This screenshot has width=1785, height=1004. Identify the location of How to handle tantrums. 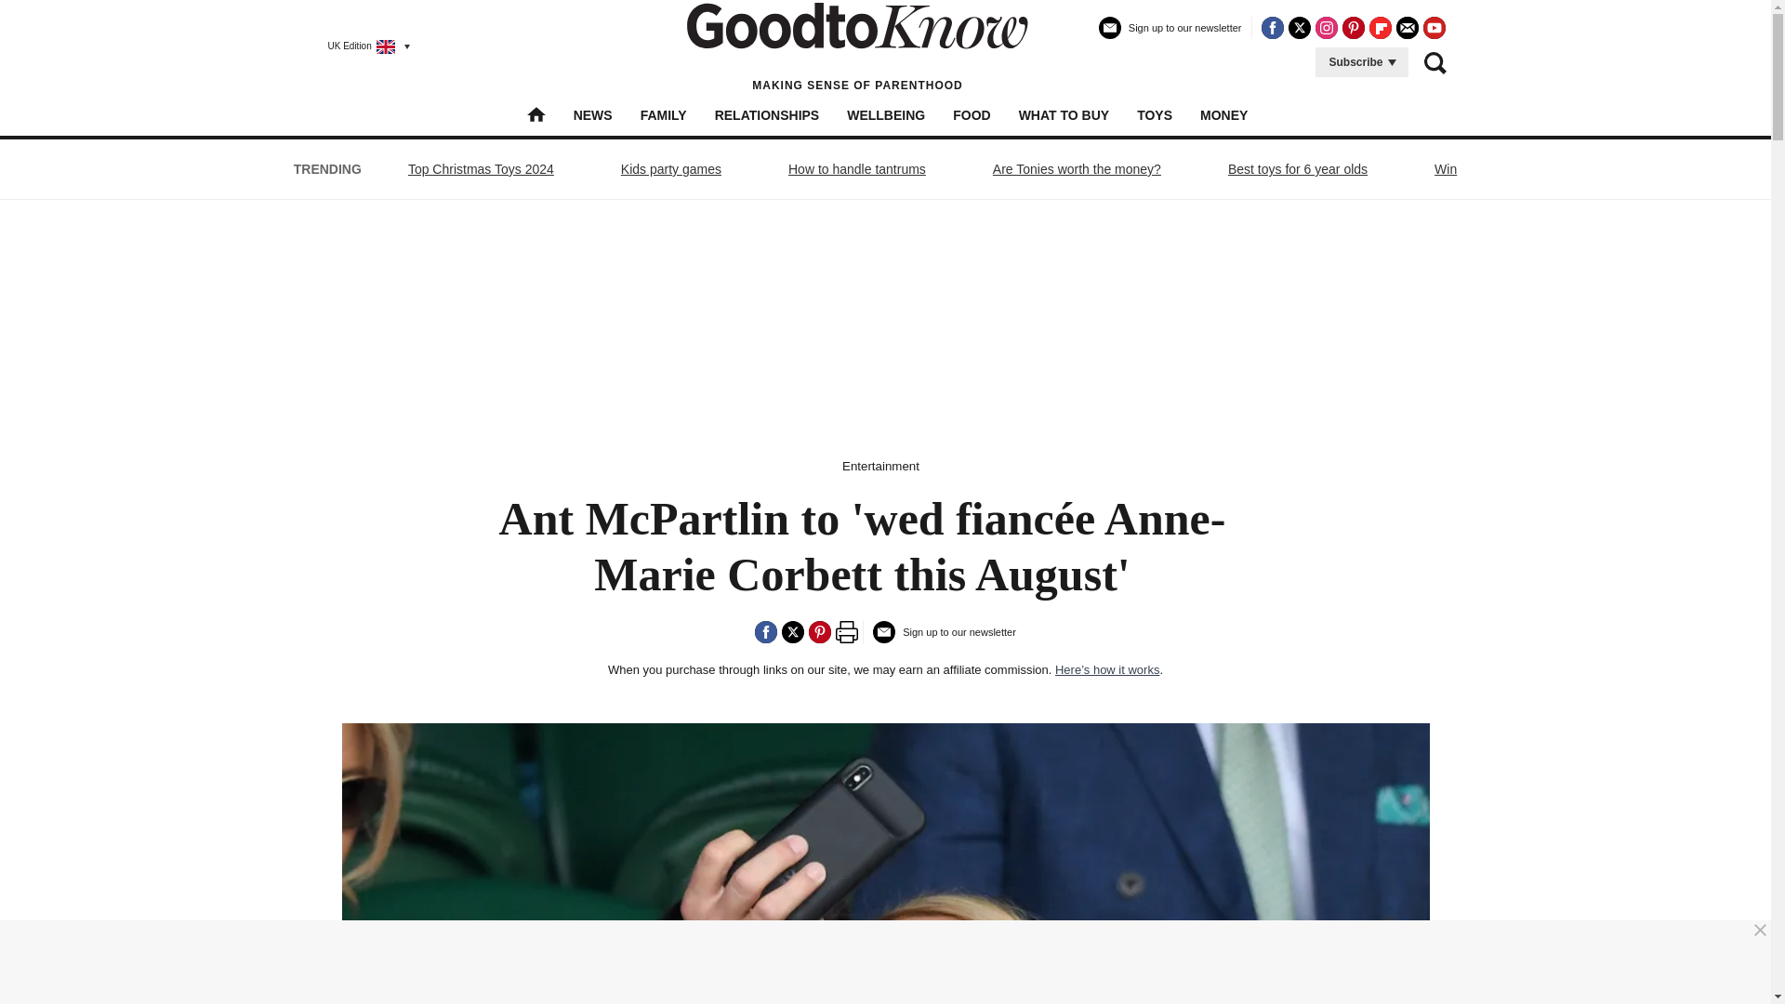
(856, 169).